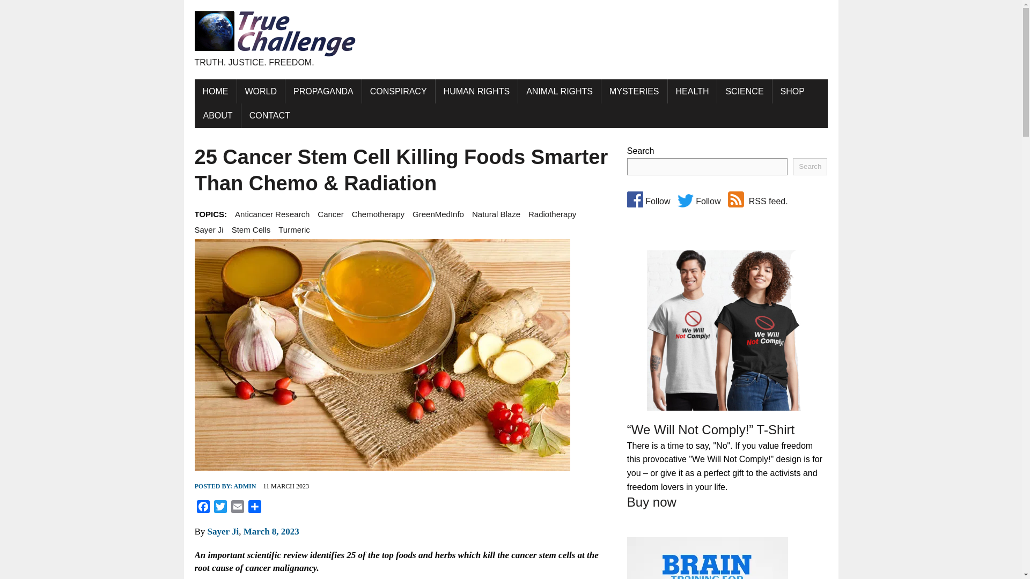 The image size is (1030, 579). What do you see at coordinates (245, 486) in the screenshot?
I see `ADMIN` at bounding box center [245, 486].